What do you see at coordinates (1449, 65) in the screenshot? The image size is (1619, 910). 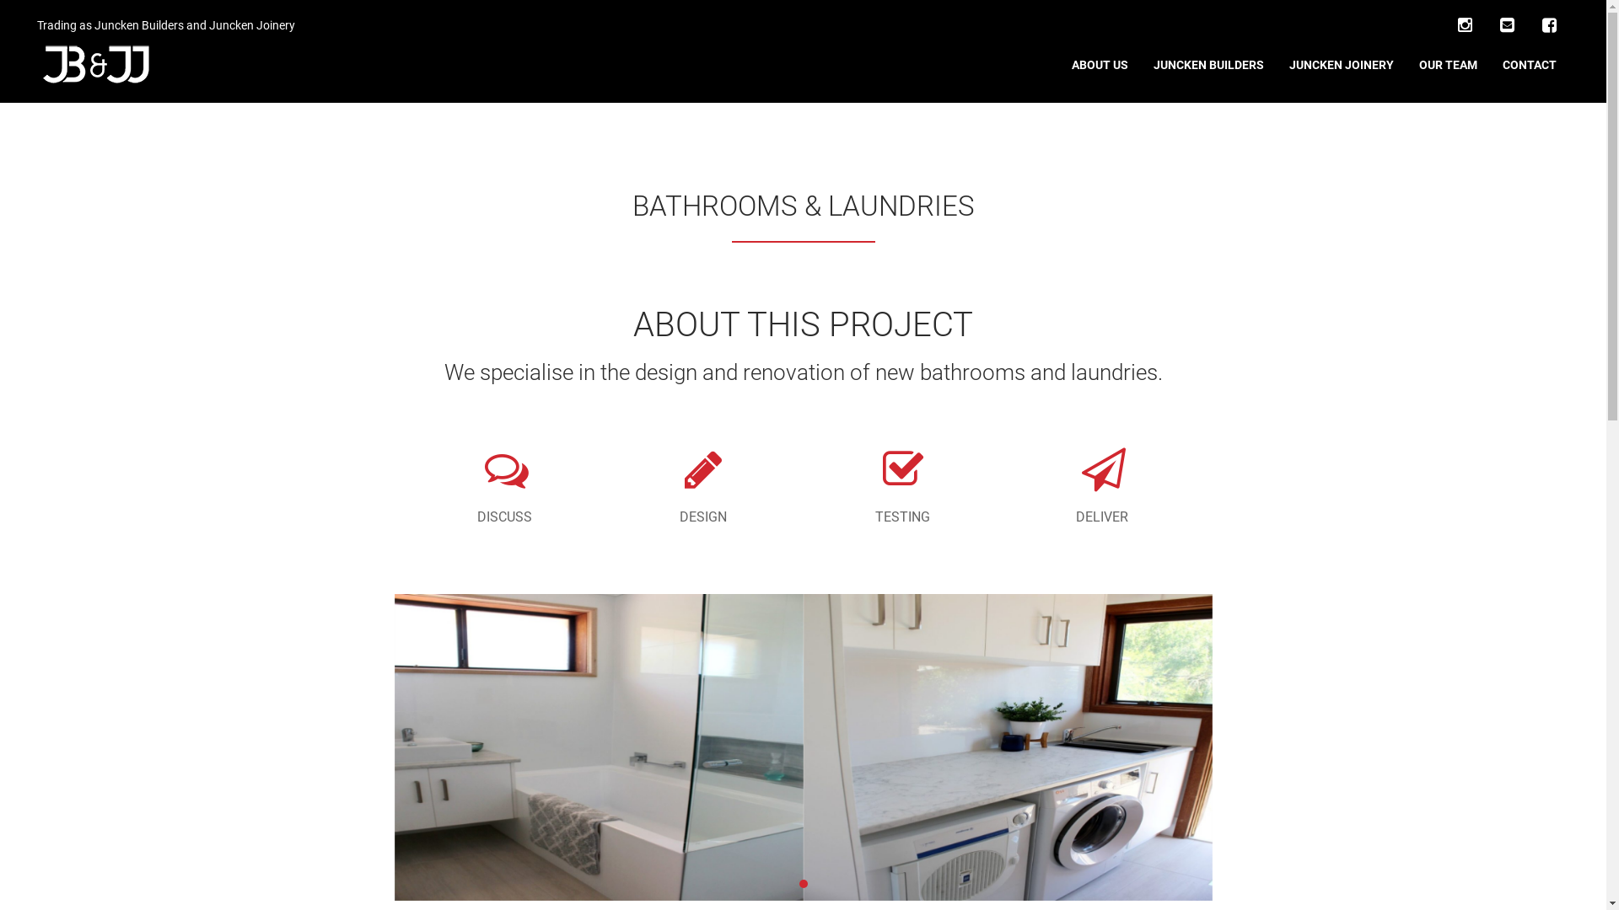 I see `OUR TEAM` at bounding box center [1449, 65].